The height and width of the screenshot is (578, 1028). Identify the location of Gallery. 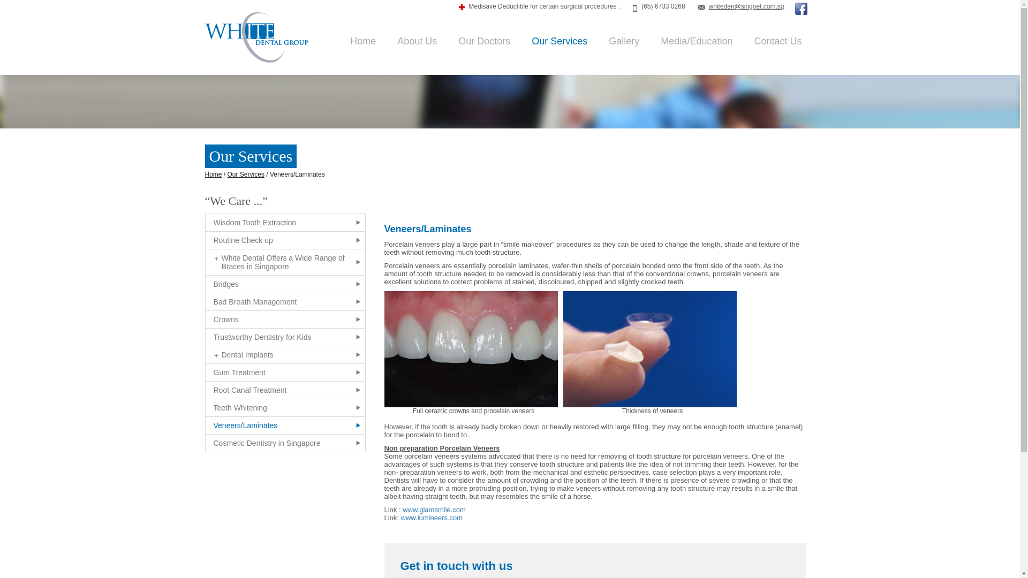
(618, 41).